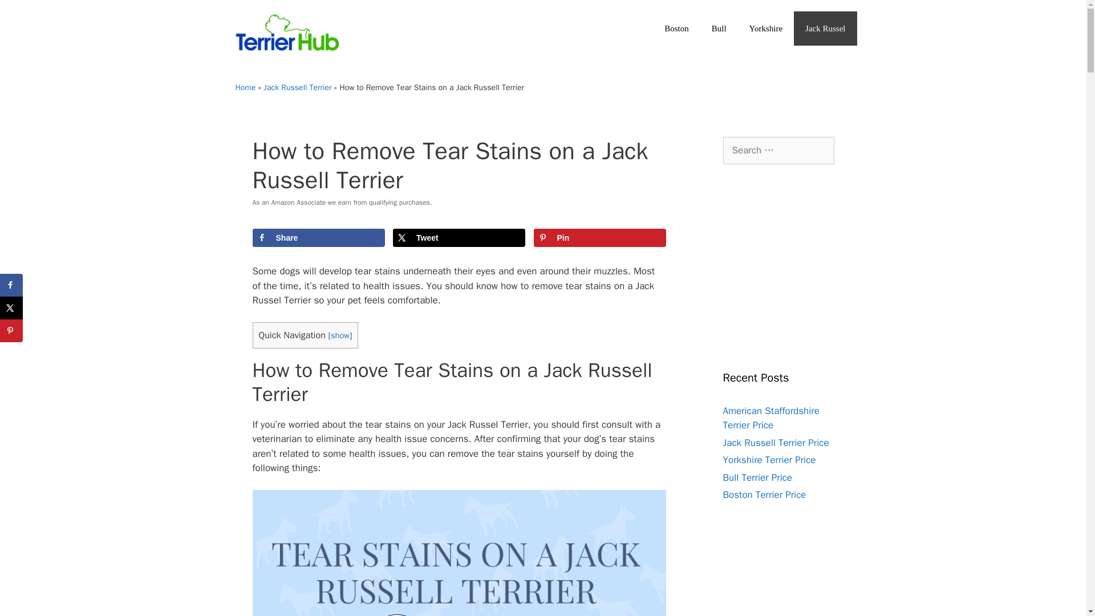  What do you see at coordinates (245, 87) in the screenshot?
I see `Home` at bounding box center [245, 87].